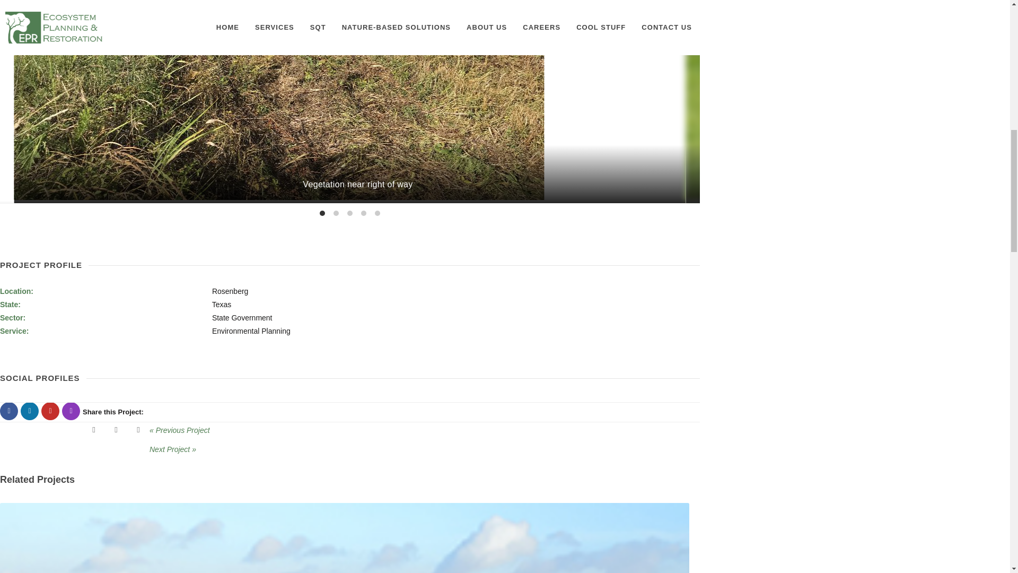 This screenshot has height=573, width=1018. What do you see at coordinates (50, 411) in the screenshot?
I see `Youtube` at bounding box center [50, 411].